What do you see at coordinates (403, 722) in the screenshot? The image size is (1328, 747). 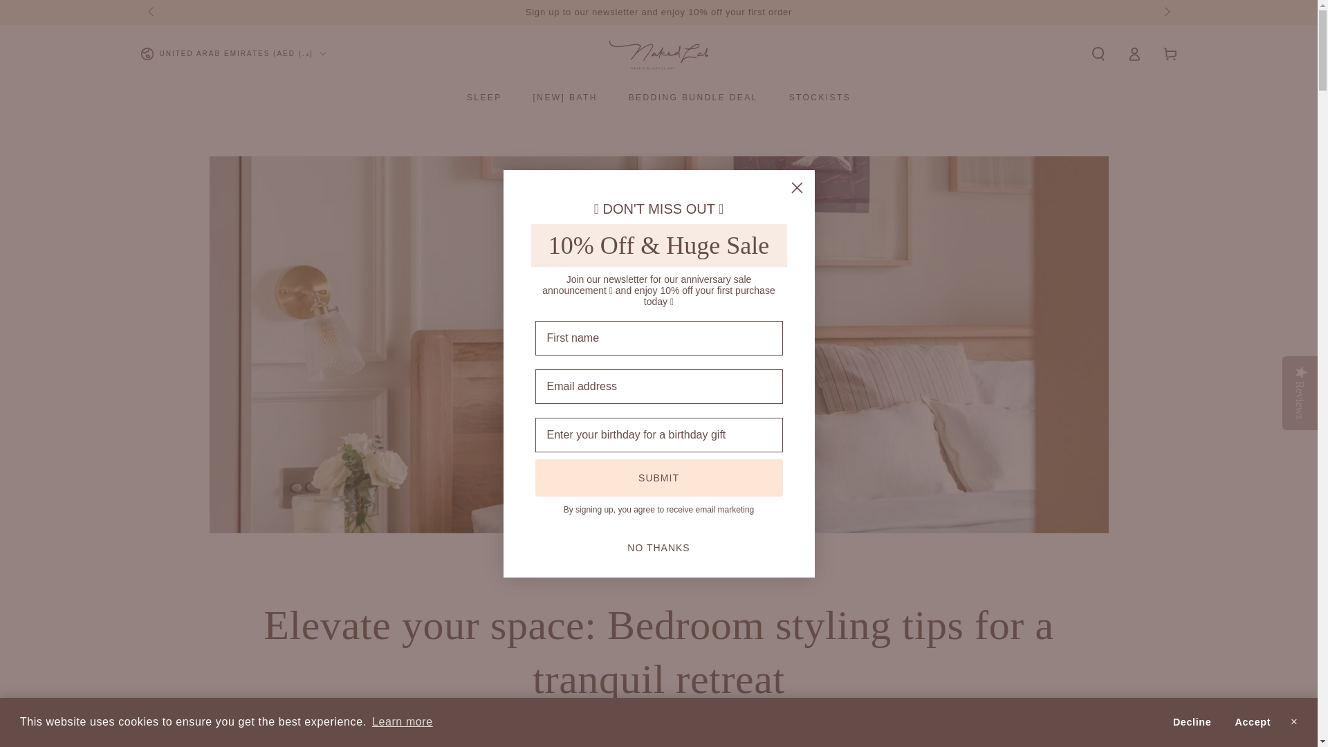 I see `Learn more` at bounding box center [403, 722].